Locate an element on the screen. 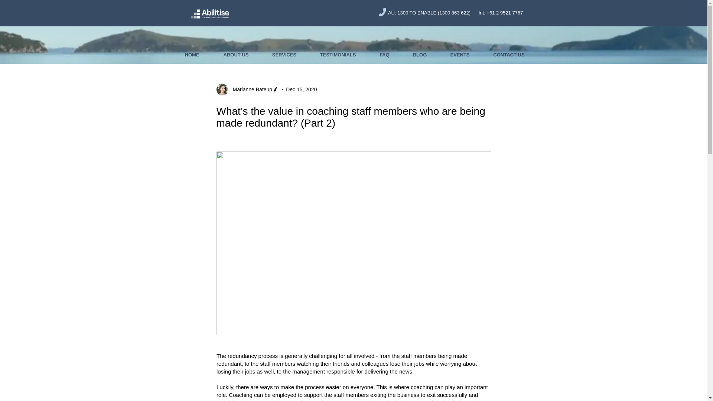 This screenshot has height=401, width=713. FAQ is located at coordinates (384, 55).